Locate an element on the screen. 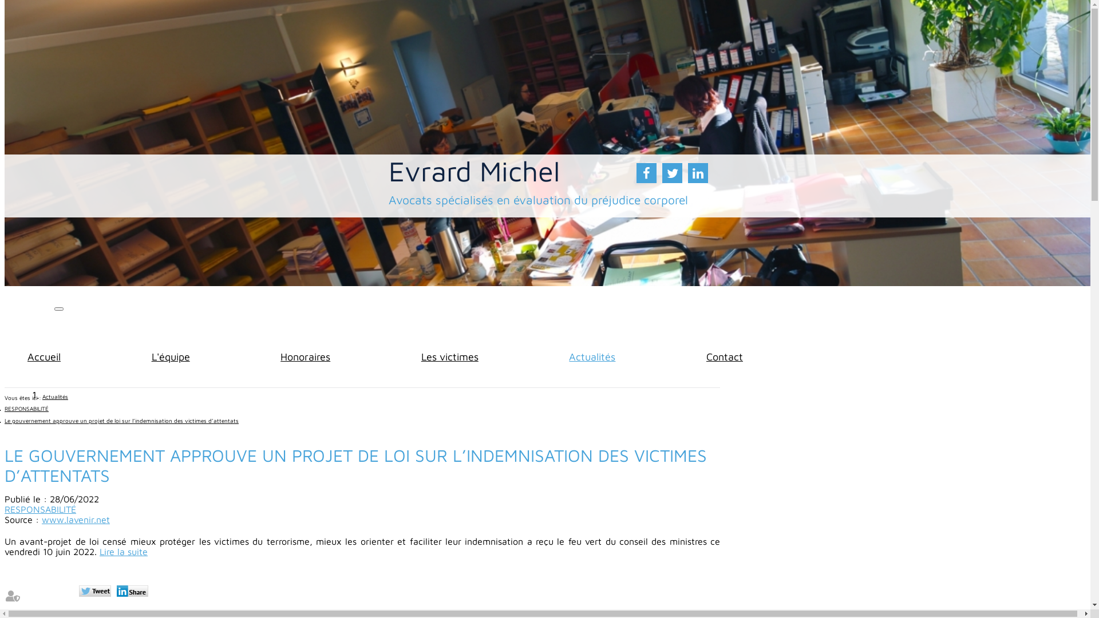 The image size is (1099, 618). Ouvrir le menu is located at coordinates (59, 309).